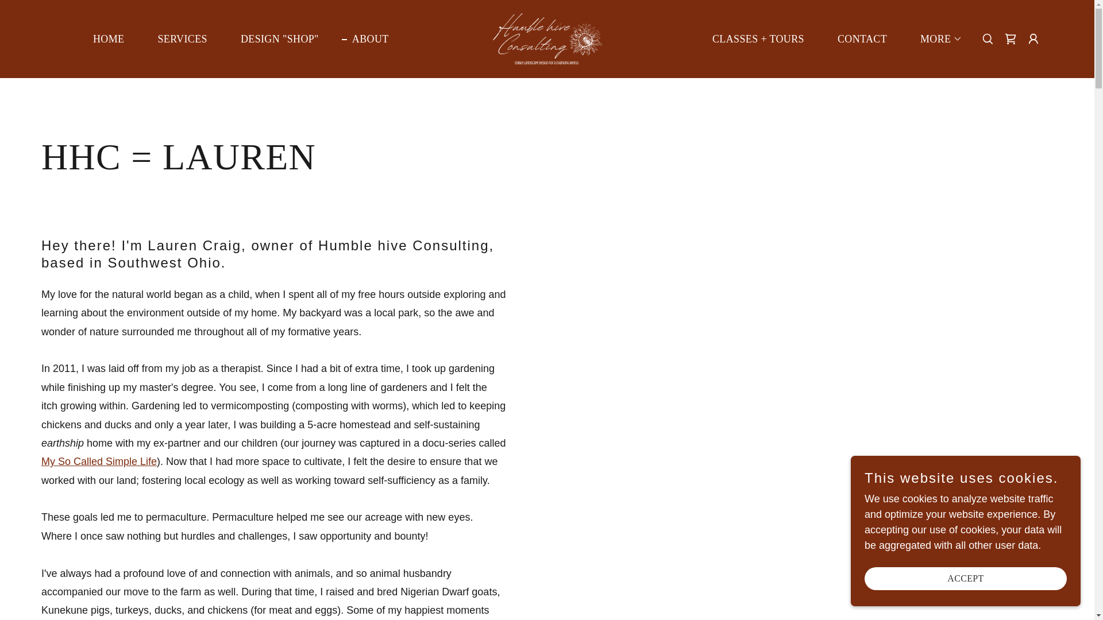 The width and height of the screenshot is (1103, 620). I want to click on CONTACT, so click(857, 39).